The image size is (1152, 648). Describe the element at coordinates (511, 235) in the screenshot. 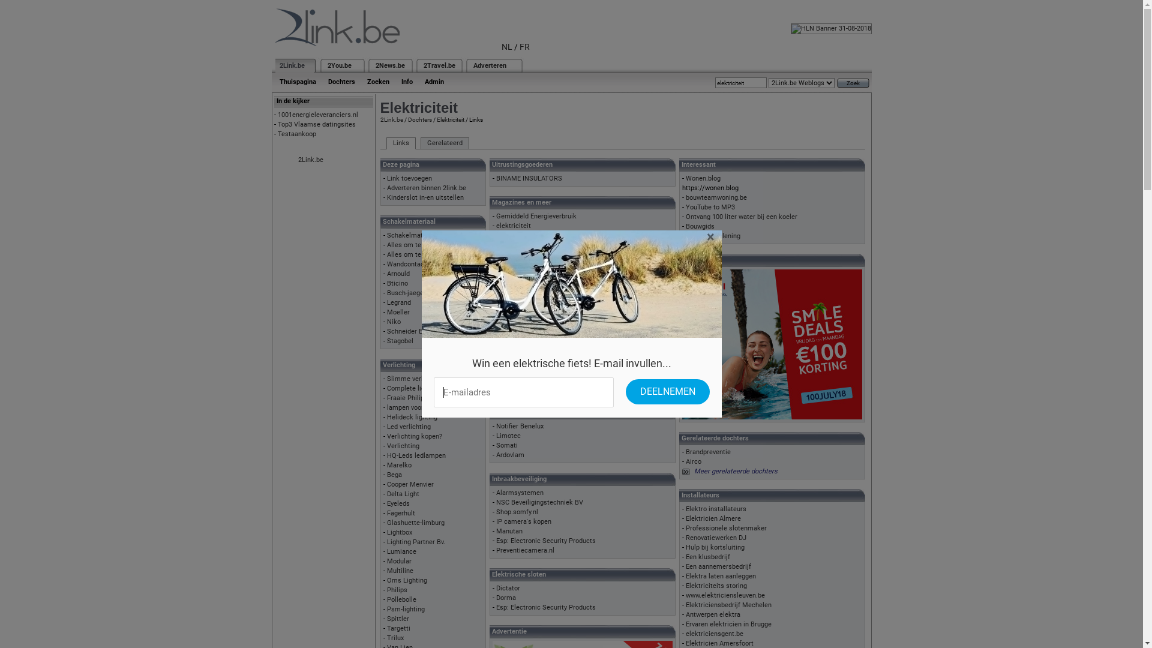

I see `Elektro.be` at that location.